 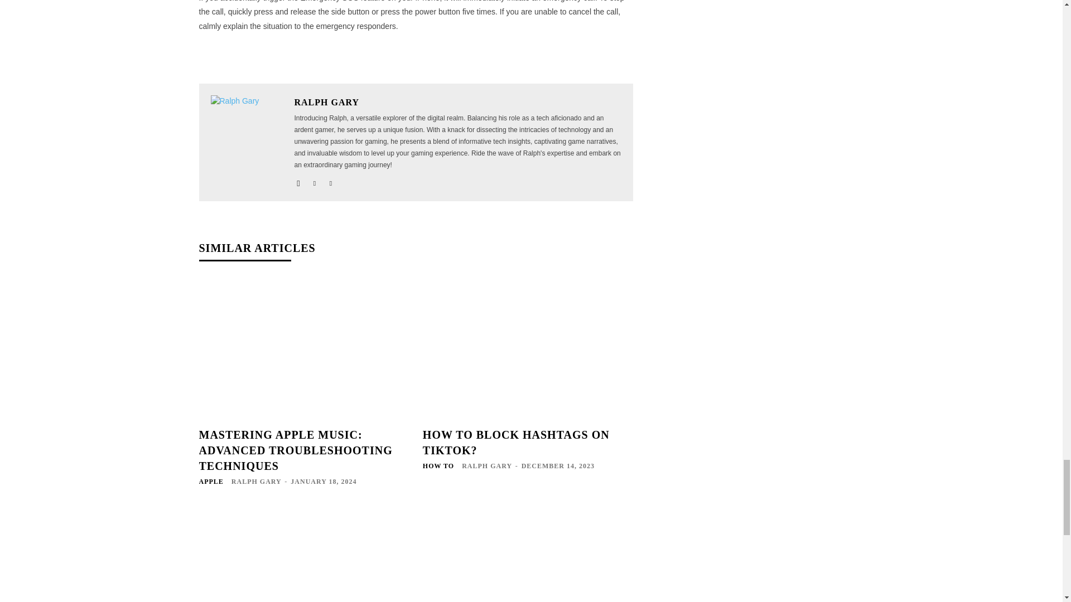 I want to click on Facebook, so click(x=299, y=181).